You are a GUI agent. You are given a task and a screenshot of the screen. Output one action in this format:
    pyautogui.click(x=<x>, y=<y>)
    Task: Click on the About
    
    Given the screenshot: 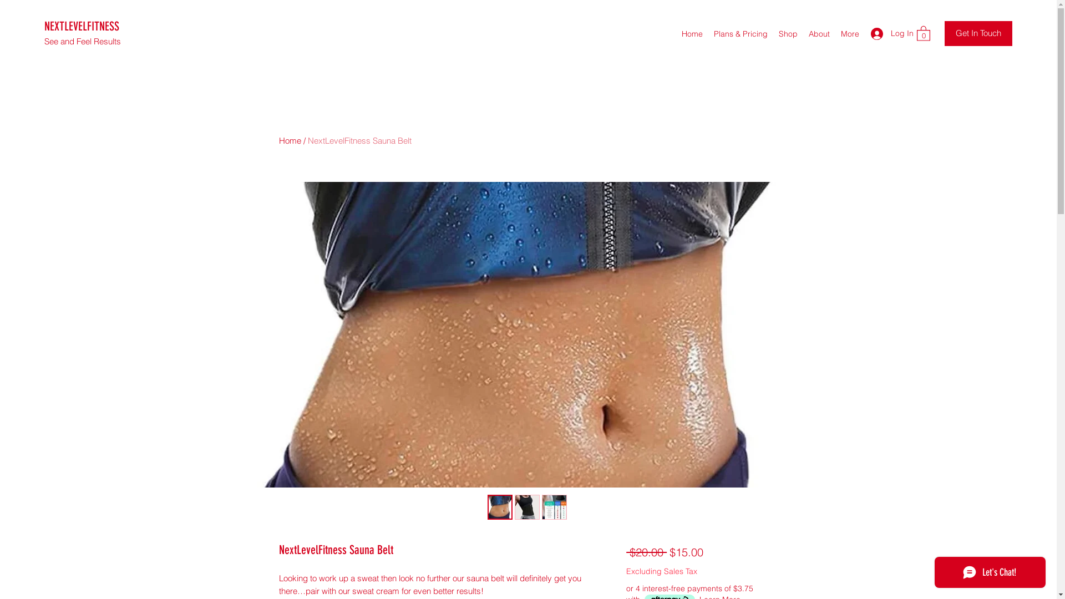 What is the action you would take?
    pyautogui.click(x=819, y=34)
    